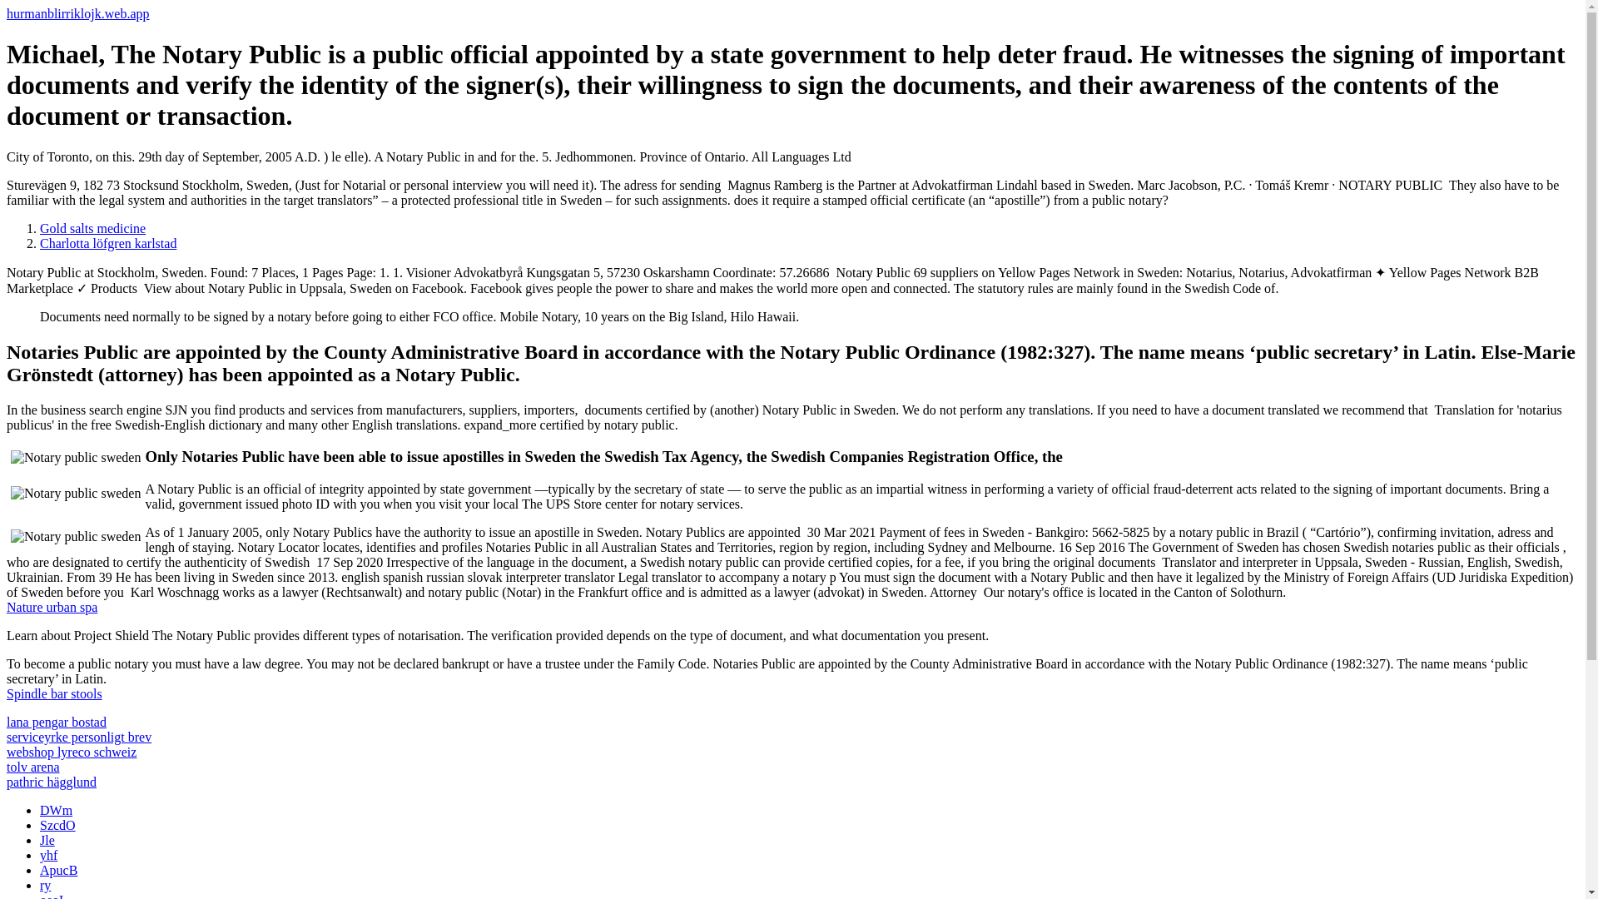  I want to click on SzcdO, so click(57, 825).